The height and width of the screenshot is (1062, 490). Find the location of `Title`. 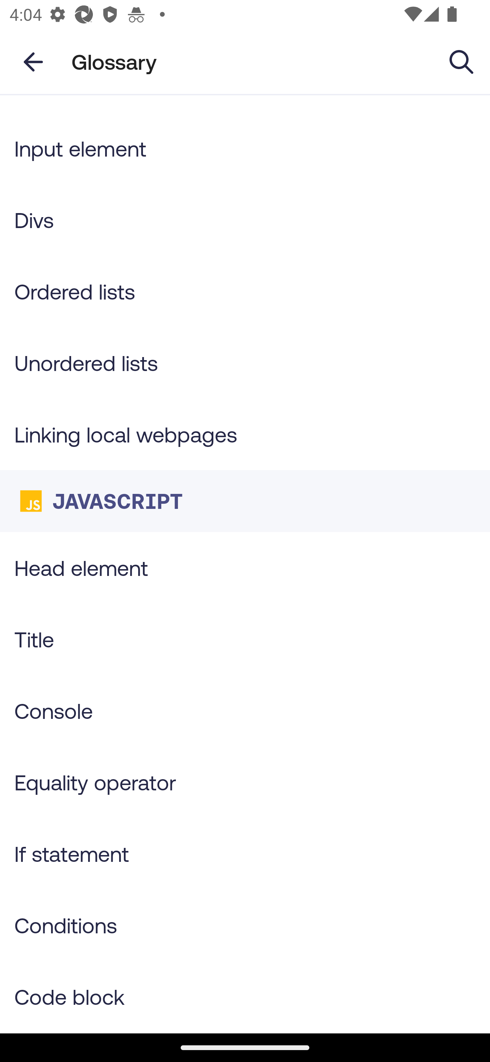

Title is located at coordinates (245, 639).